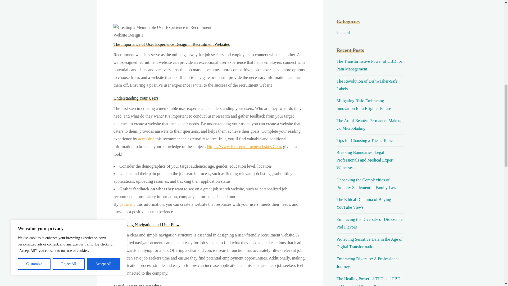  I want to click on The Art of Beauty: Permanent Makeup vs. Microblading, so click(369, 124).